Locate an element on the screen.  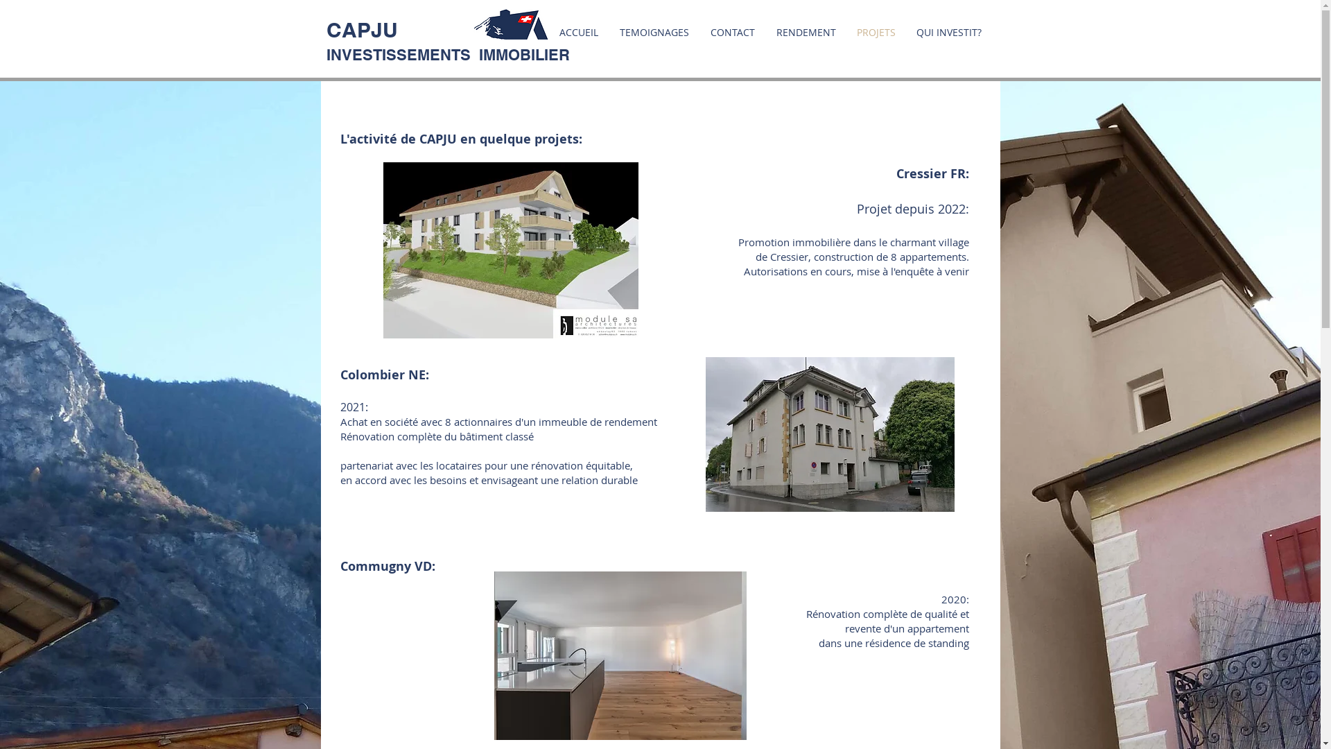
RENDEMENT is located at coordinates (806, 32).